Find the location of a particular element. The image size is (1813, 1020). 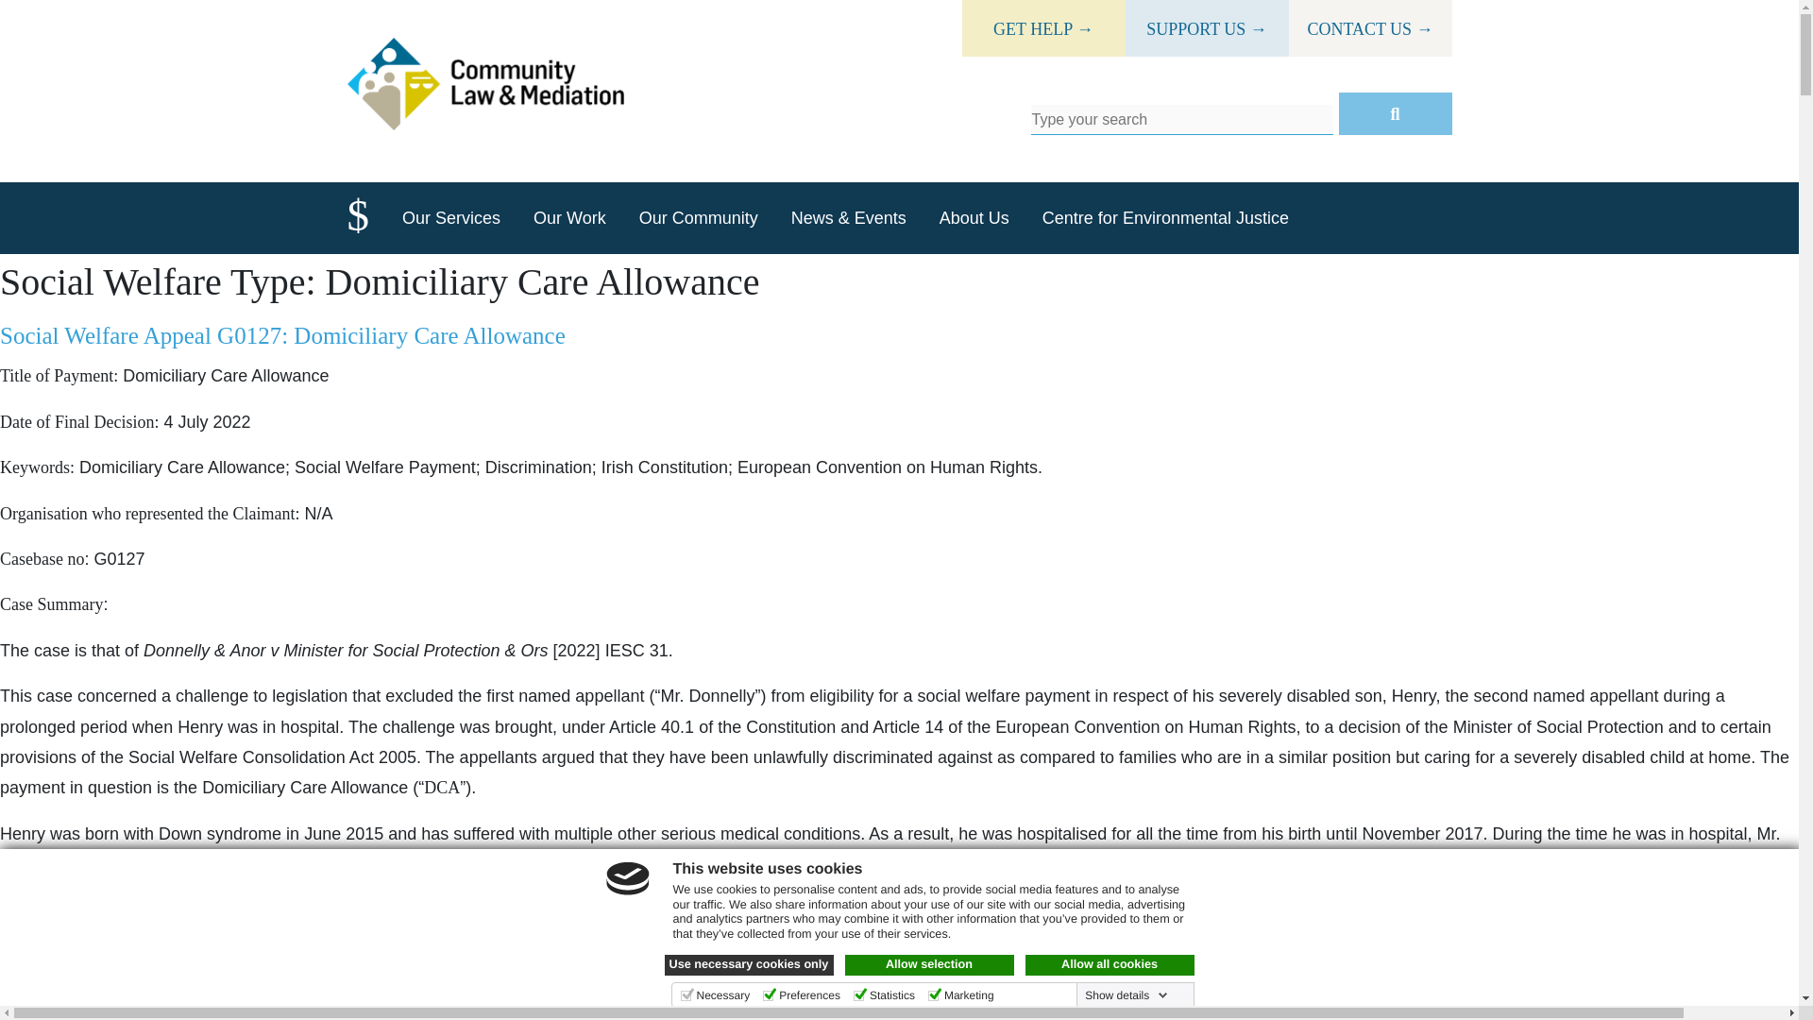

Use necessary cookies only is located at coordinates (750, 964).